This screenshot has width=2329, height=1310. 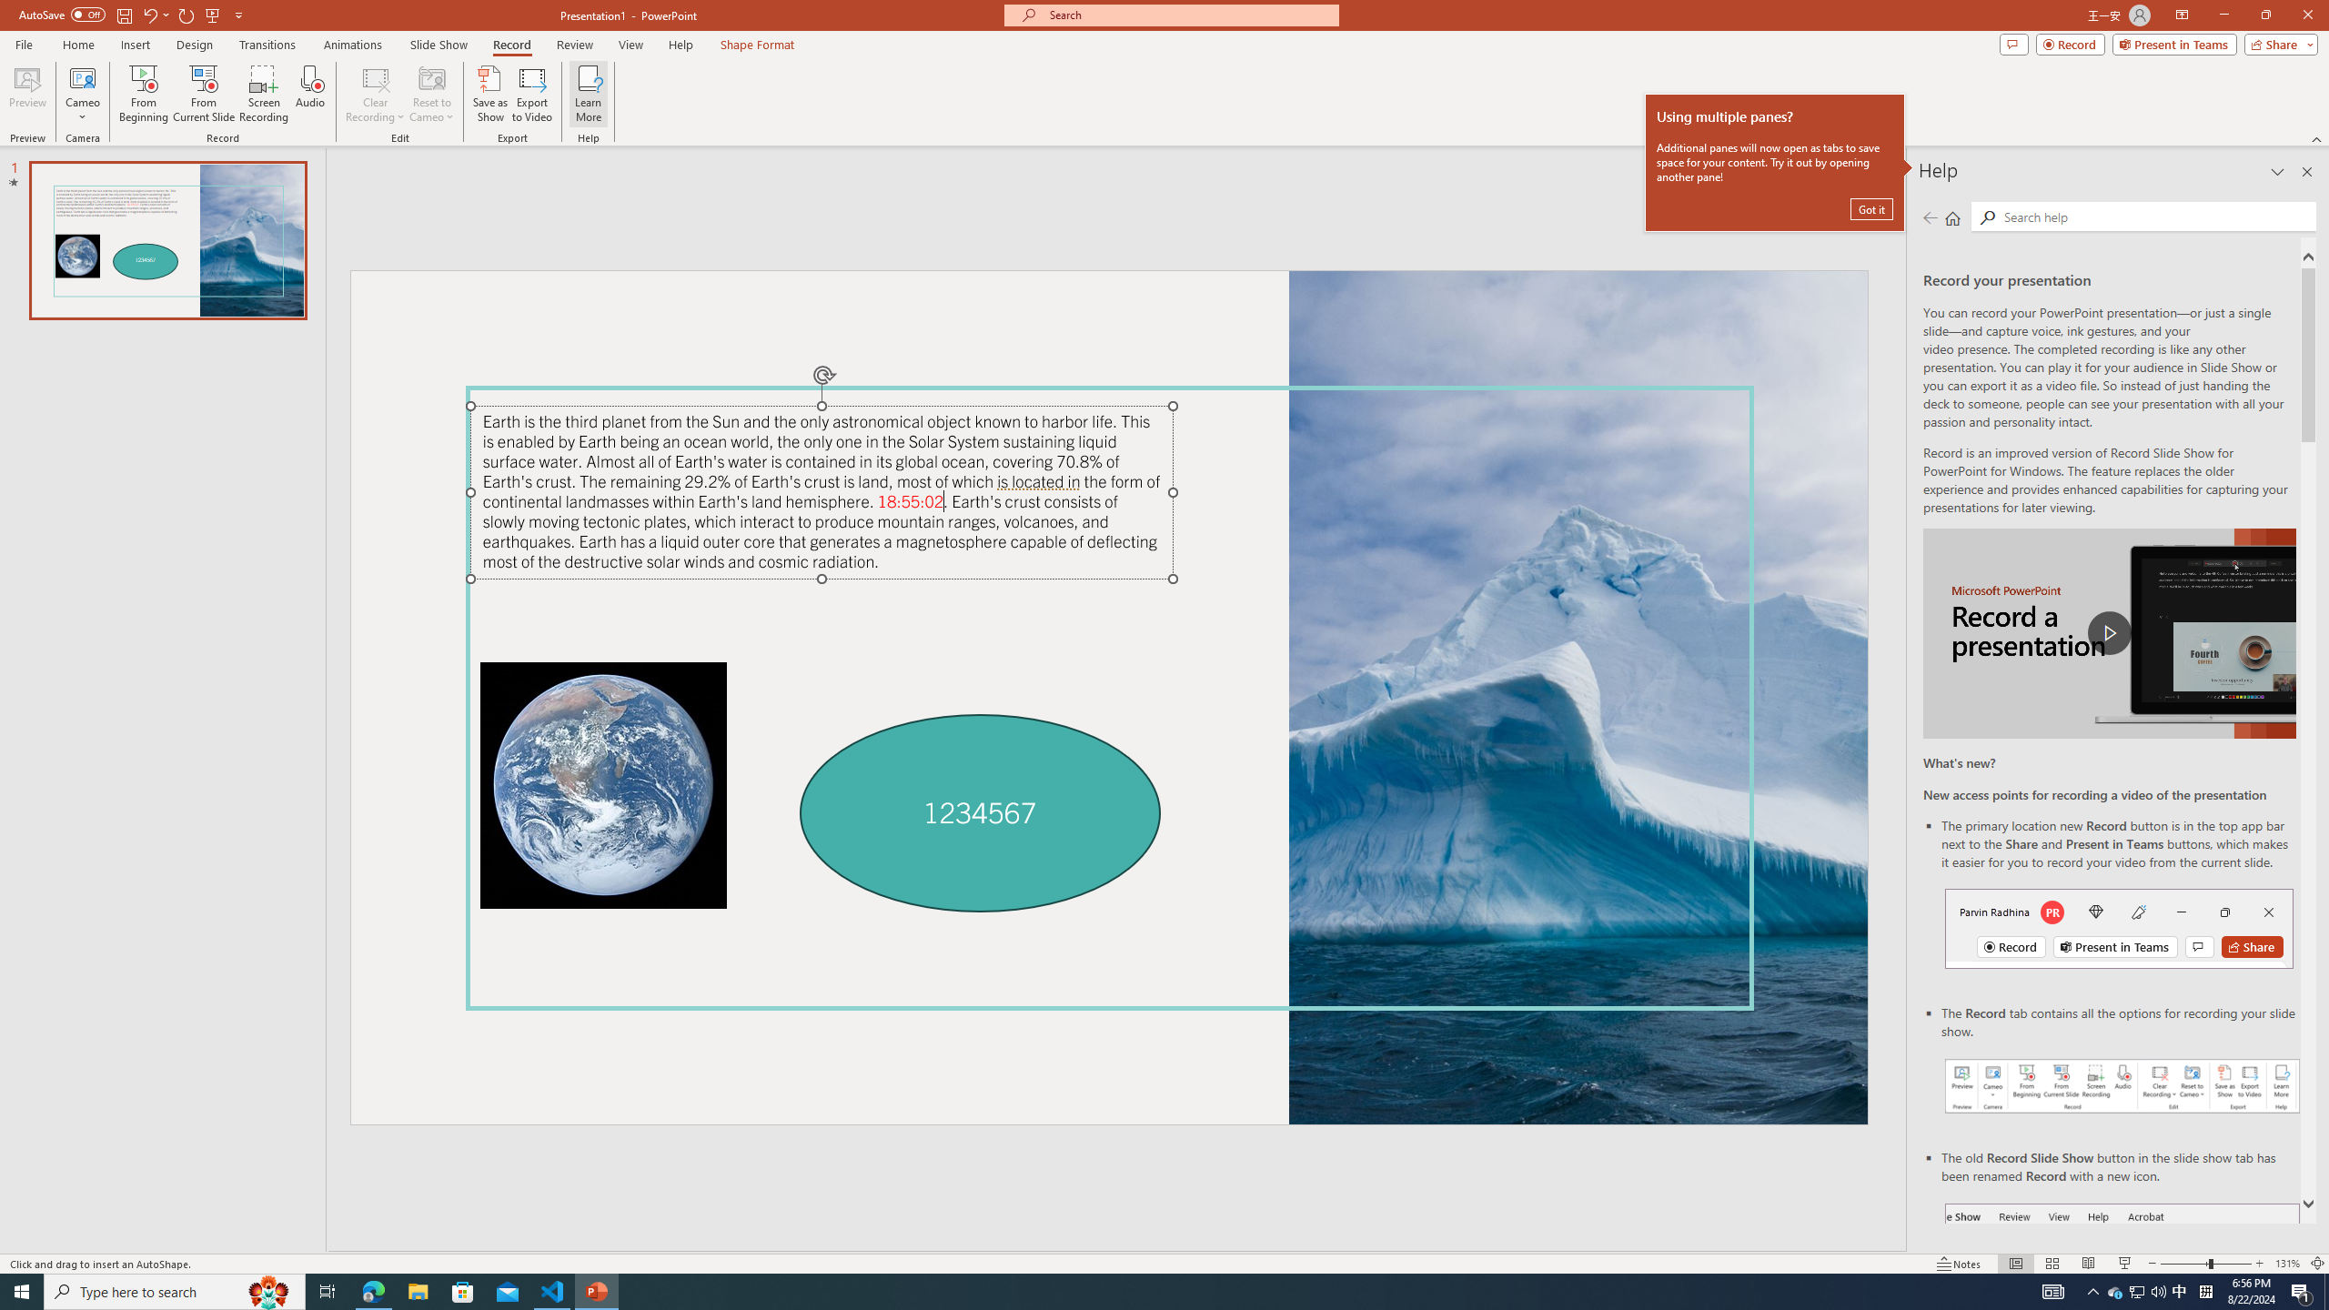 I want to click on From Beginning..., so click(x=143, y=94).